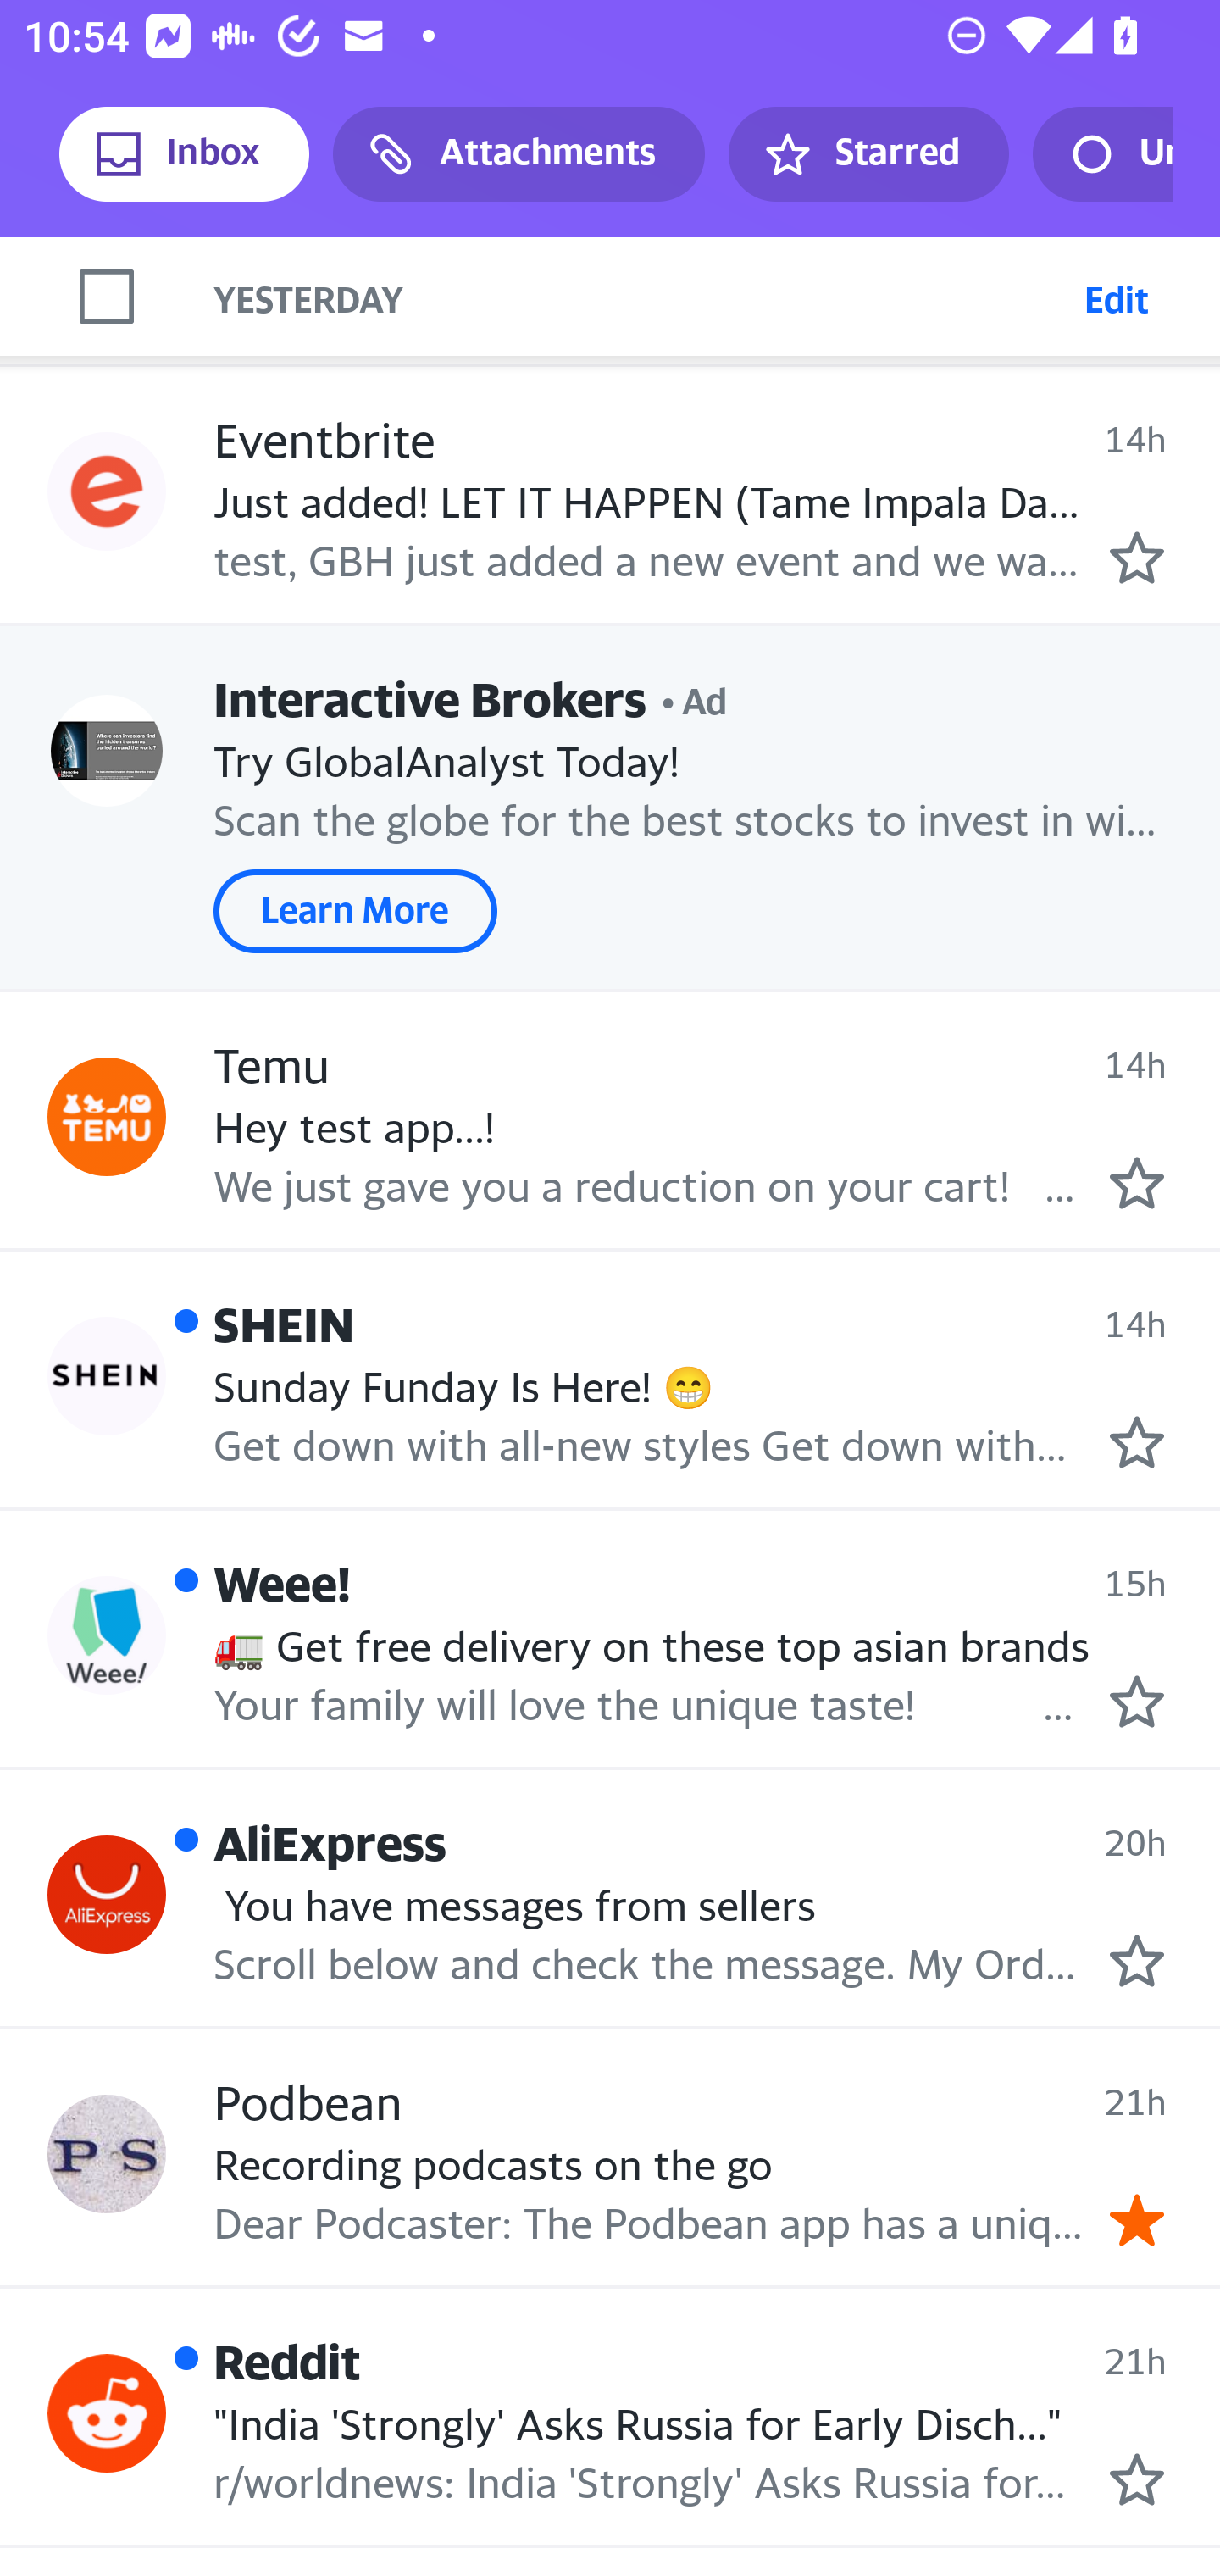 This screenshot has width=1220, height=2576. I want to click on Mark as starred., so click(1137, 1441).